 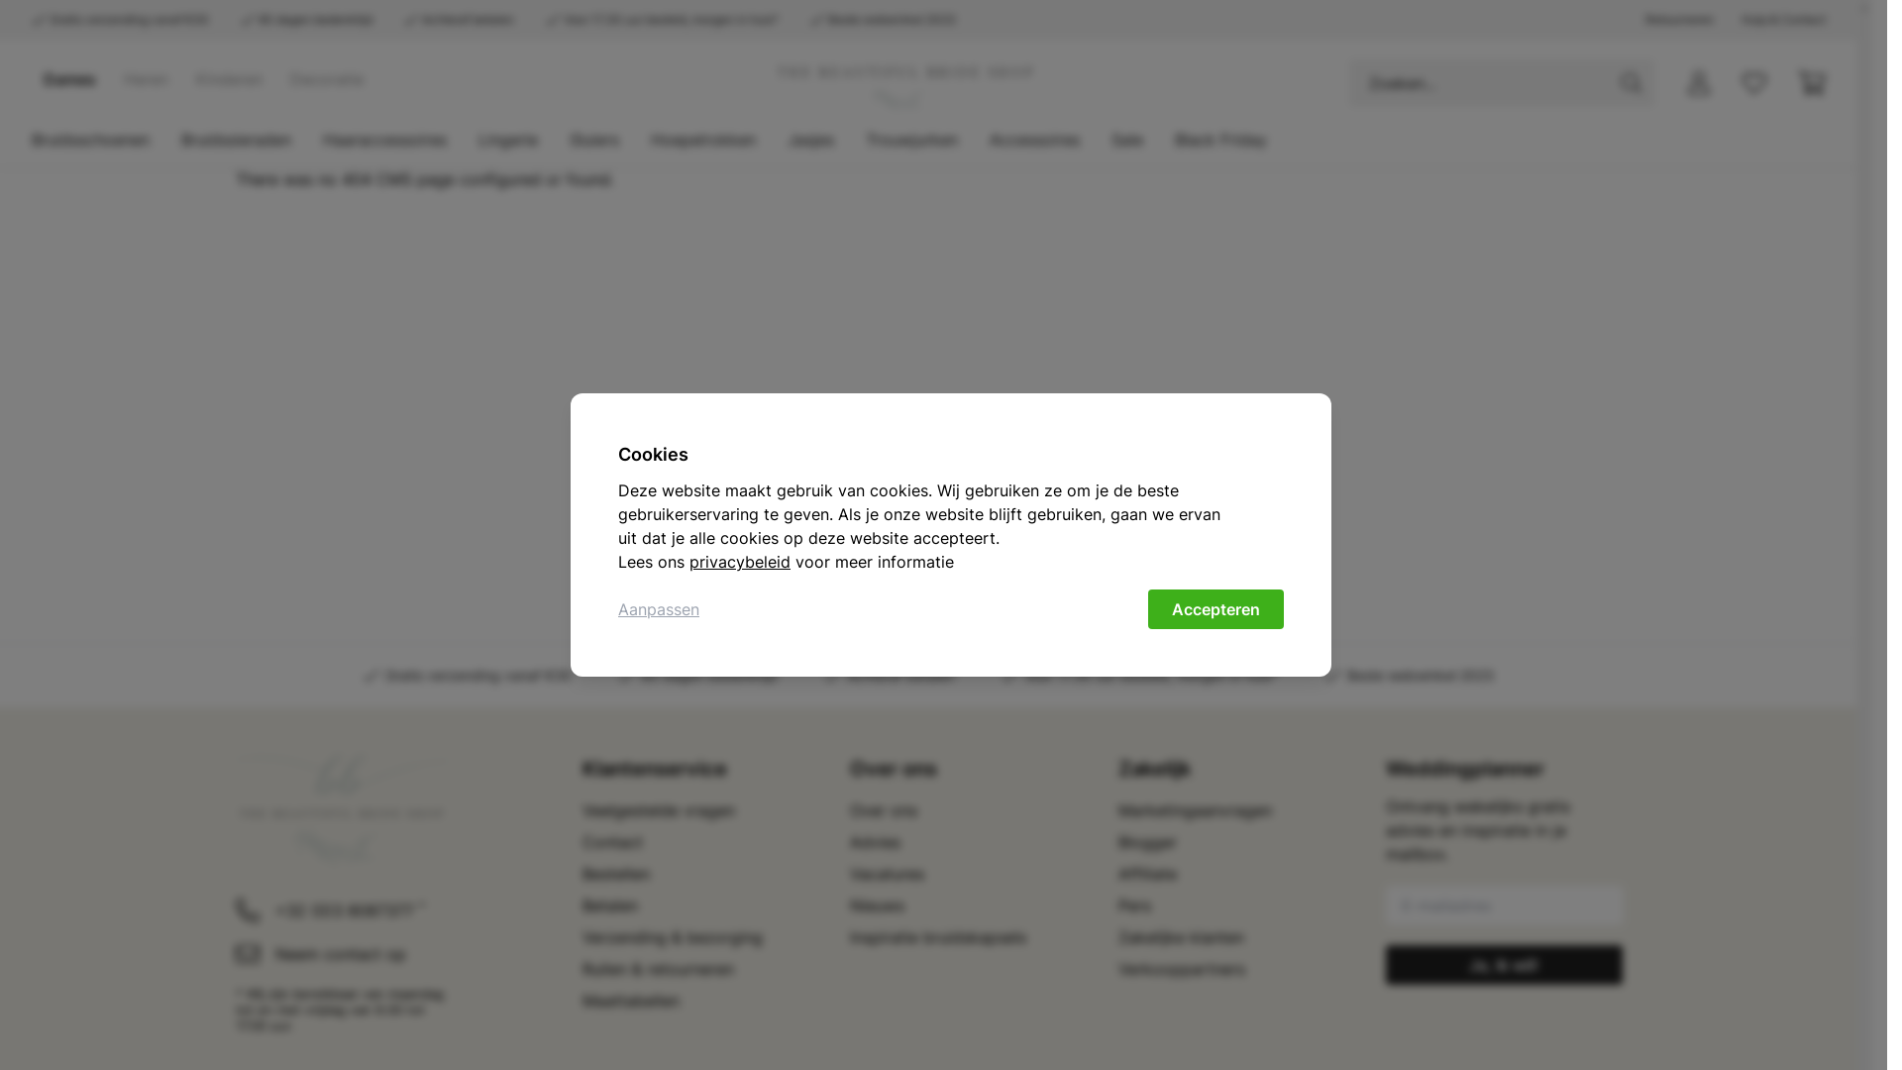 What do you see at coordinates (409, 910) in the screenshot?
I see `+32 (0)3 8087377 *` at bounding box center [409, 910].